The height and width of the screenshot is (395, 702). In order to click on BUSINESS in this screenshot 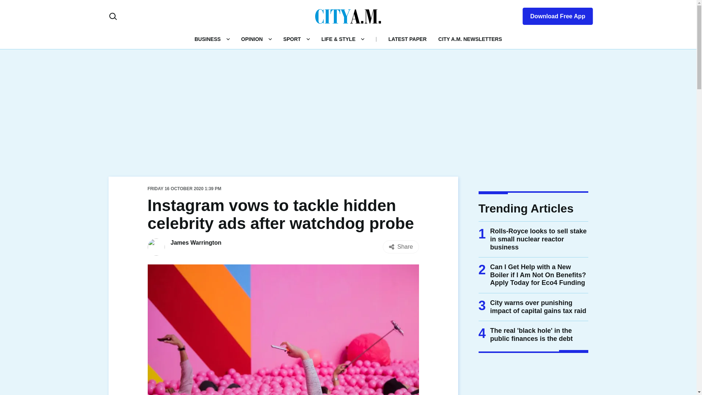, I will do `click(208, 39)`.